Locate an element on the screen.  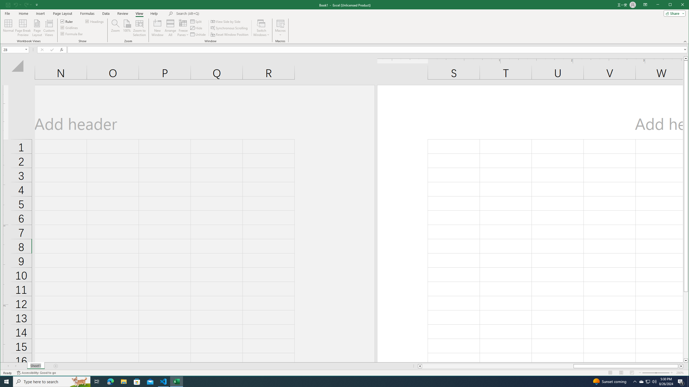
Gridlines is located at coordinates (70, 27).